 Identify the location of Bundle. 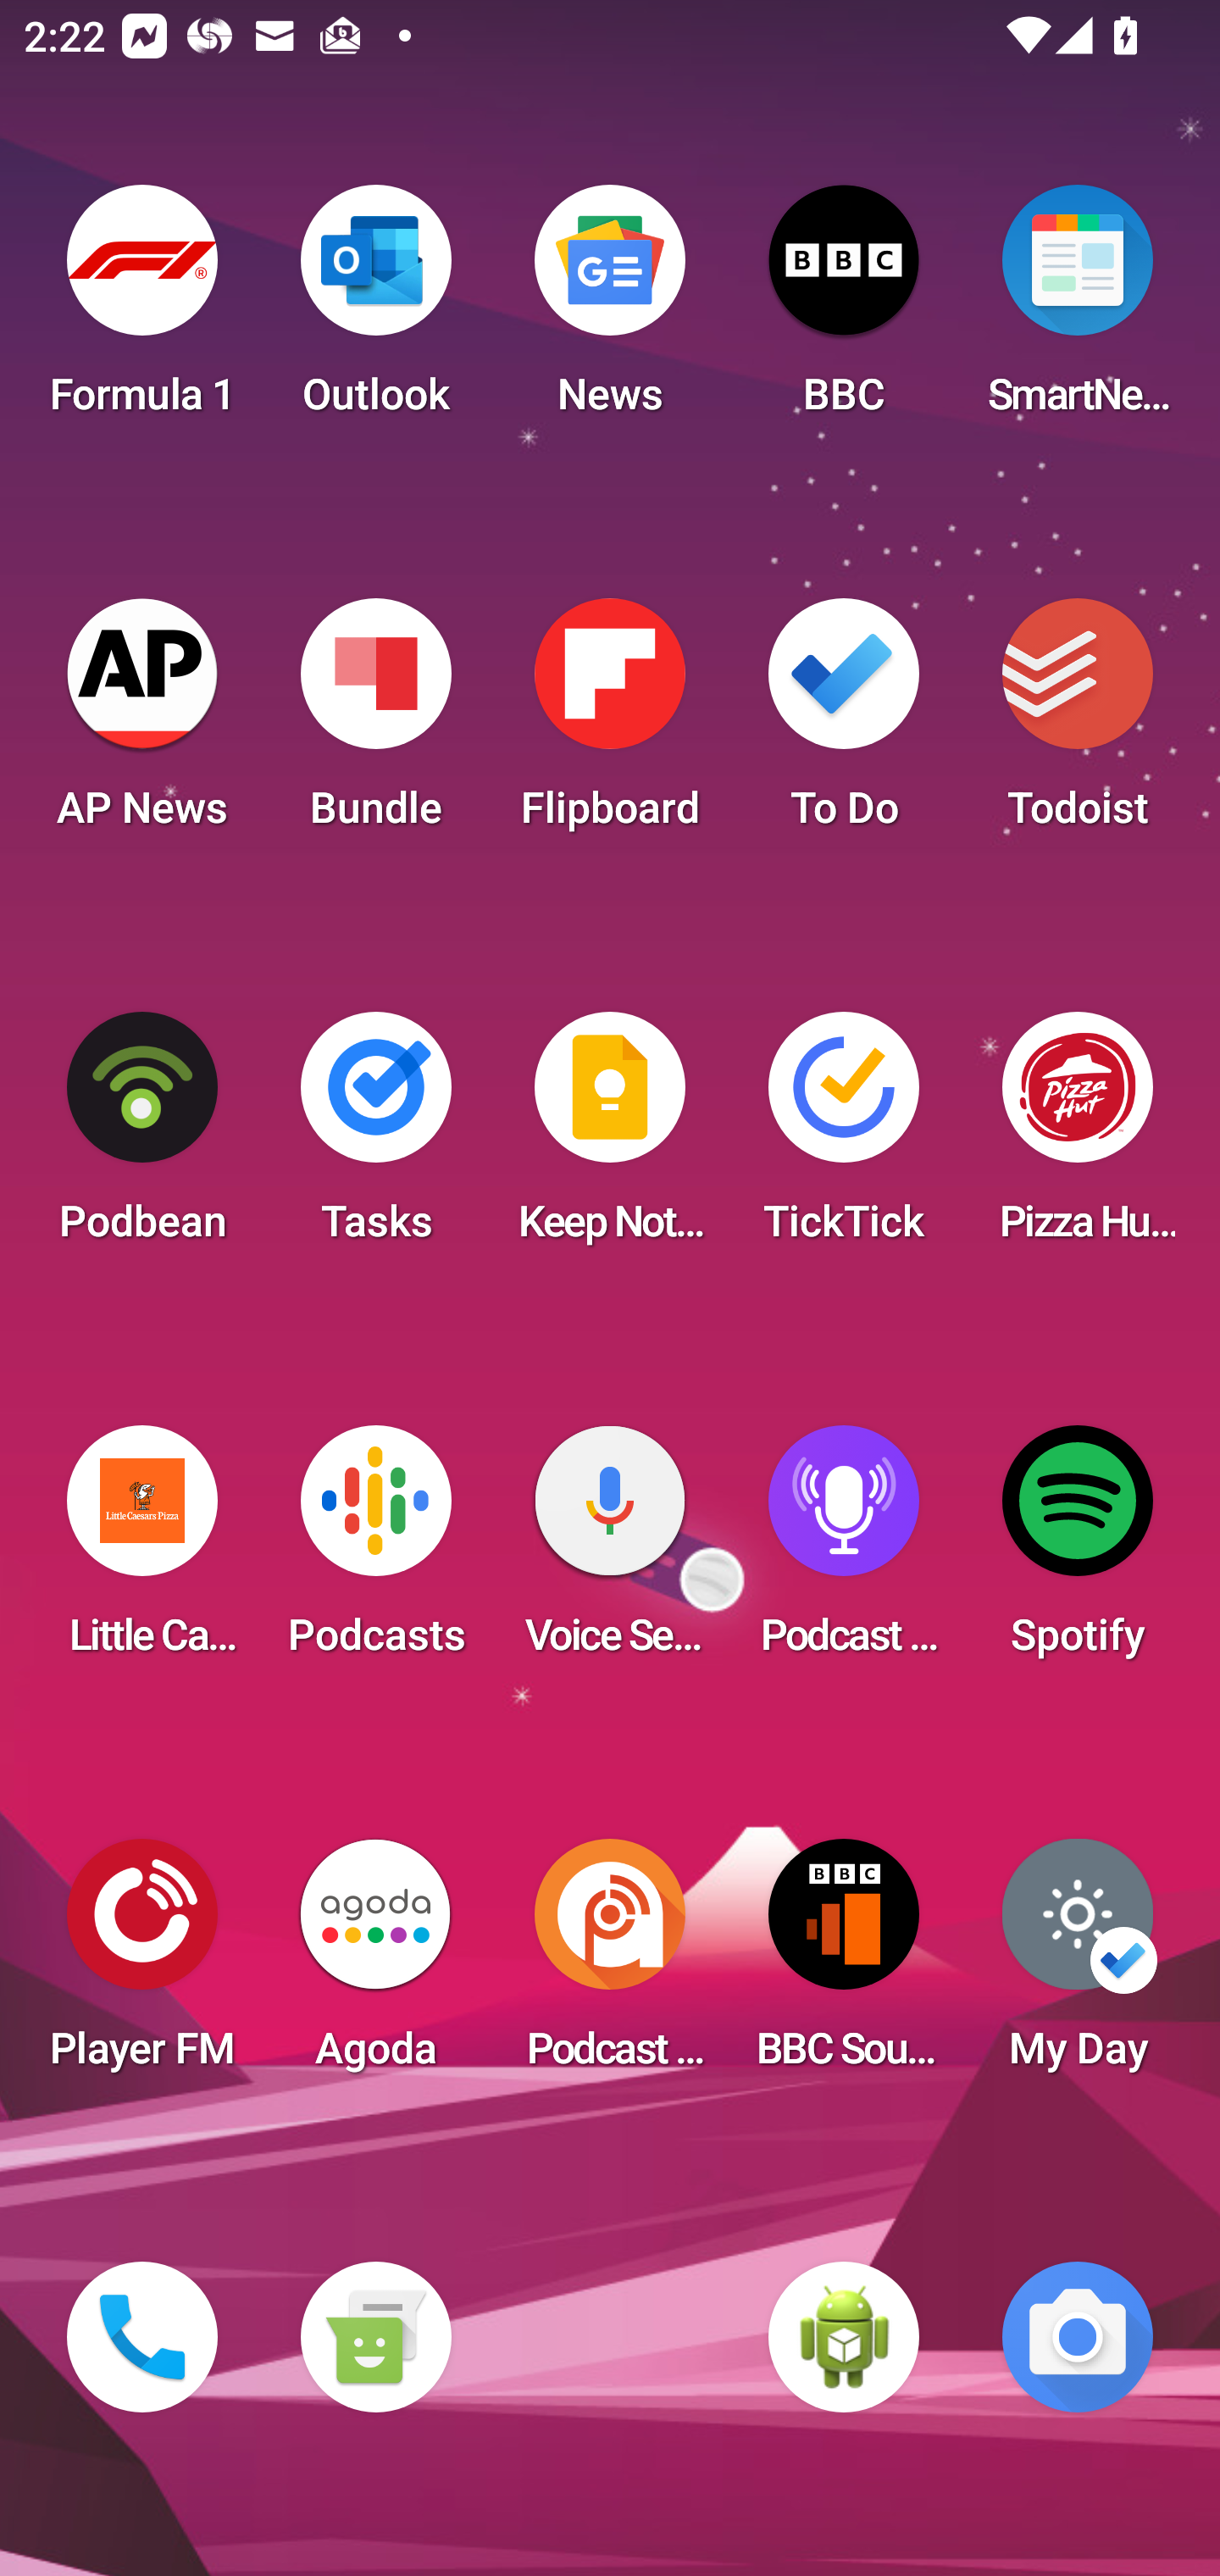
(375, 724).